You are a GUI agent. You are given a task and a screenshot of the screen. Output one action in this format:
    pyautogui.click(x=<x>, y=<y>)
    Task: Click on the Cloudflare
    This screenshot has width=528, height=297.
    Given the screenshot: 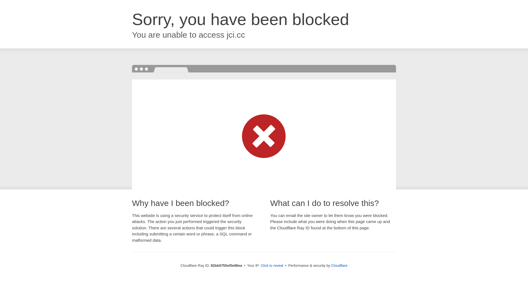 What is the action you would take?
    pyautogui.click(x=339, y=266)
    